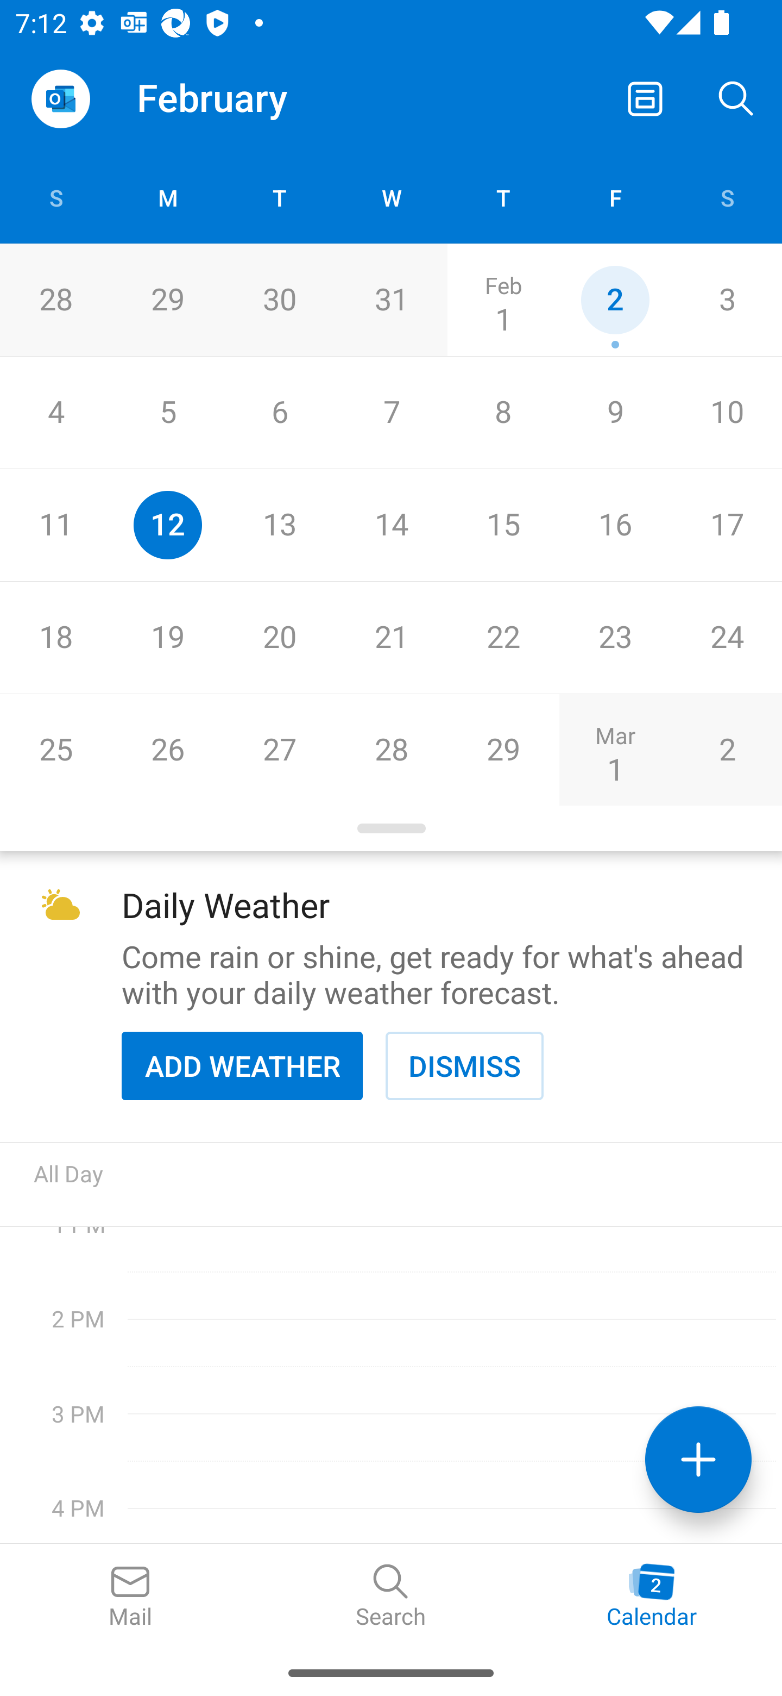 This screenshot has height=1696, width=782. I want to click on 2 Events on Friday, February 2, today, so click(615, 300).